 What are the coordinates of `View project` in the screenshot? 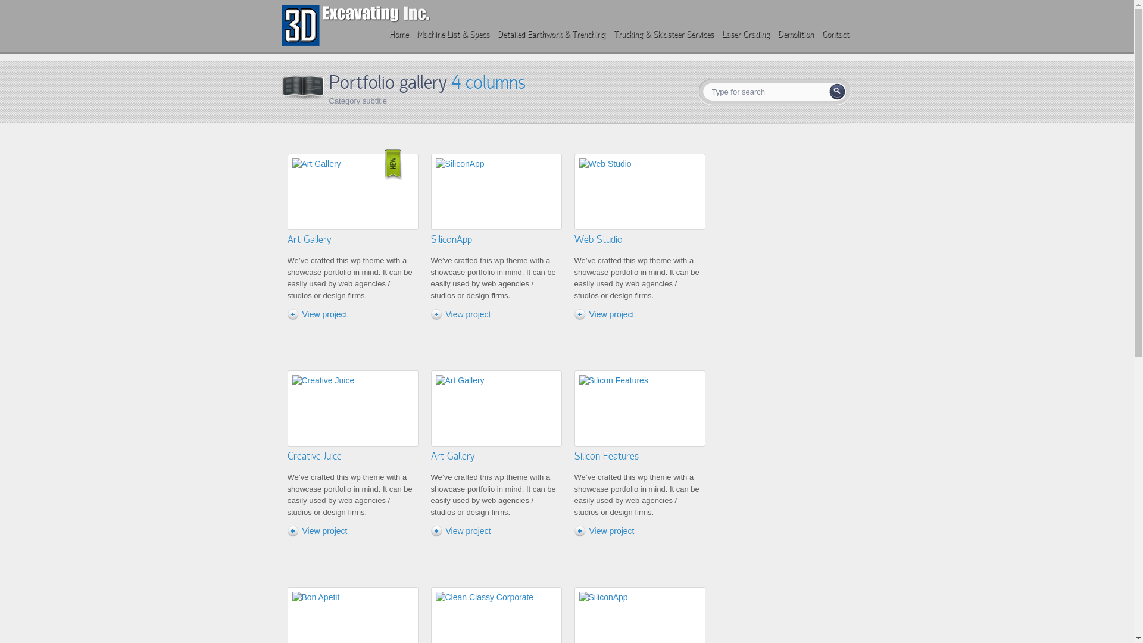 It's located at (321, 314).